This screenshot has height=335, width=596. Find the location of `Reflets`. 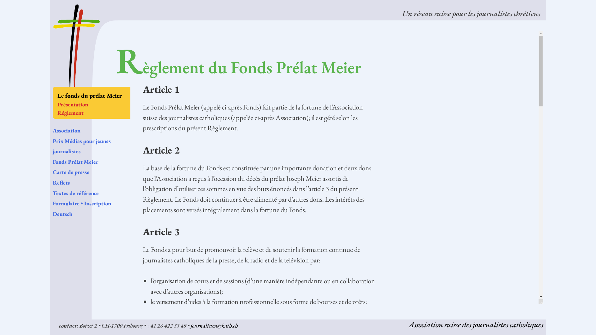

Reflets is located at coordinates (61, 182).